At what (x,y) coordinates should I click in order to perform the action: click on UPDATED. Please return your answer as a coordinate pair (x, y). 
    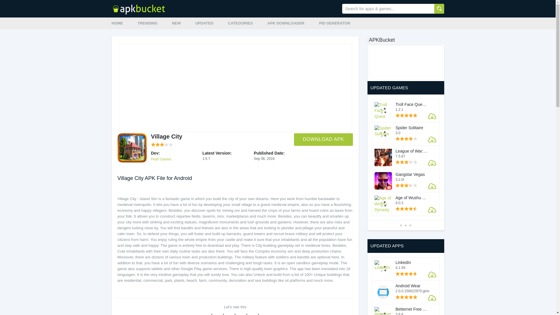
    Looking at the image, I should click on (204, 23).